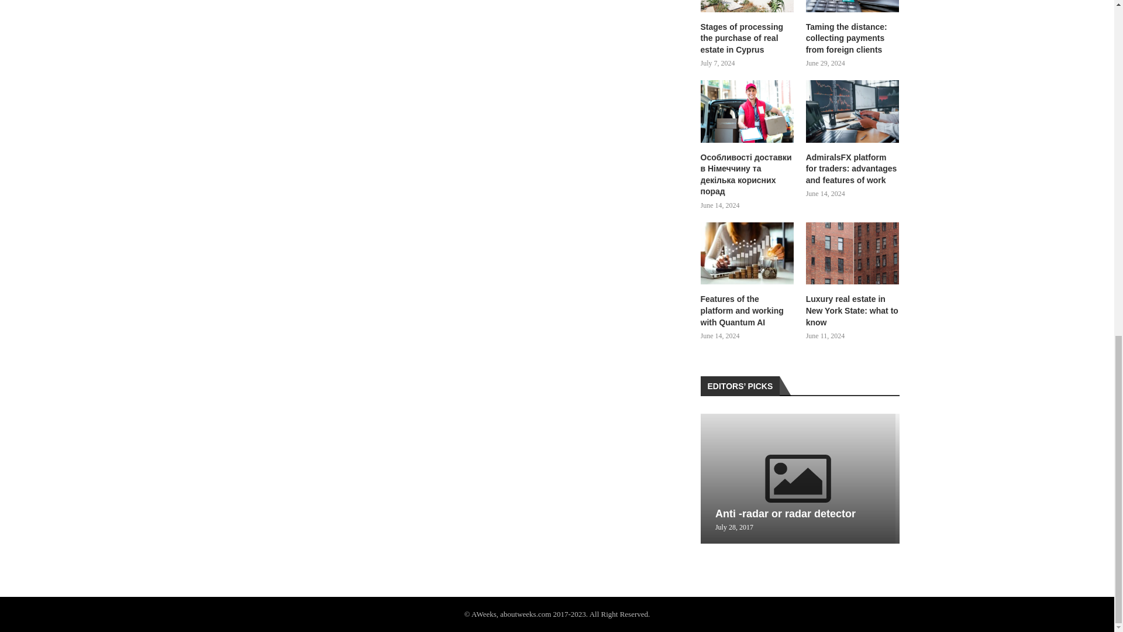 Image resolution: width=1123 pixels, height=632 pixels. I want to click on Features of the platform and working with Quantum AI, so click(747, 311).